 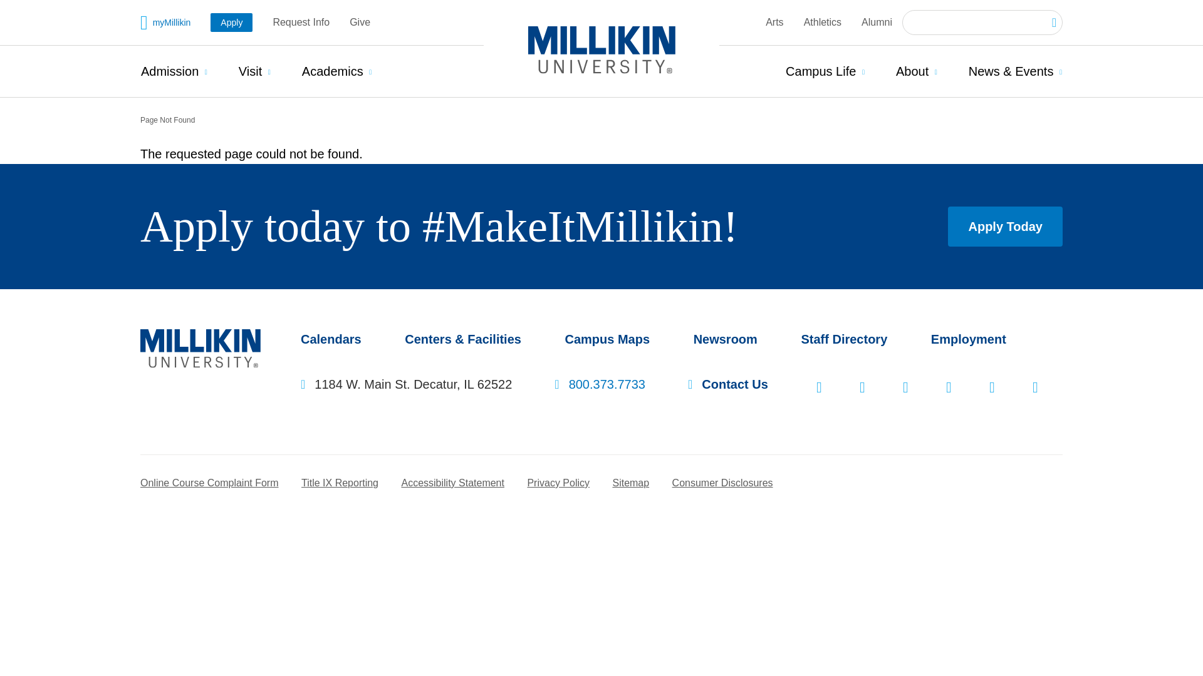 What do you see at coordinates (232, 22) in the screenshot?
I see `Apply` at bounding box center [232, 22].